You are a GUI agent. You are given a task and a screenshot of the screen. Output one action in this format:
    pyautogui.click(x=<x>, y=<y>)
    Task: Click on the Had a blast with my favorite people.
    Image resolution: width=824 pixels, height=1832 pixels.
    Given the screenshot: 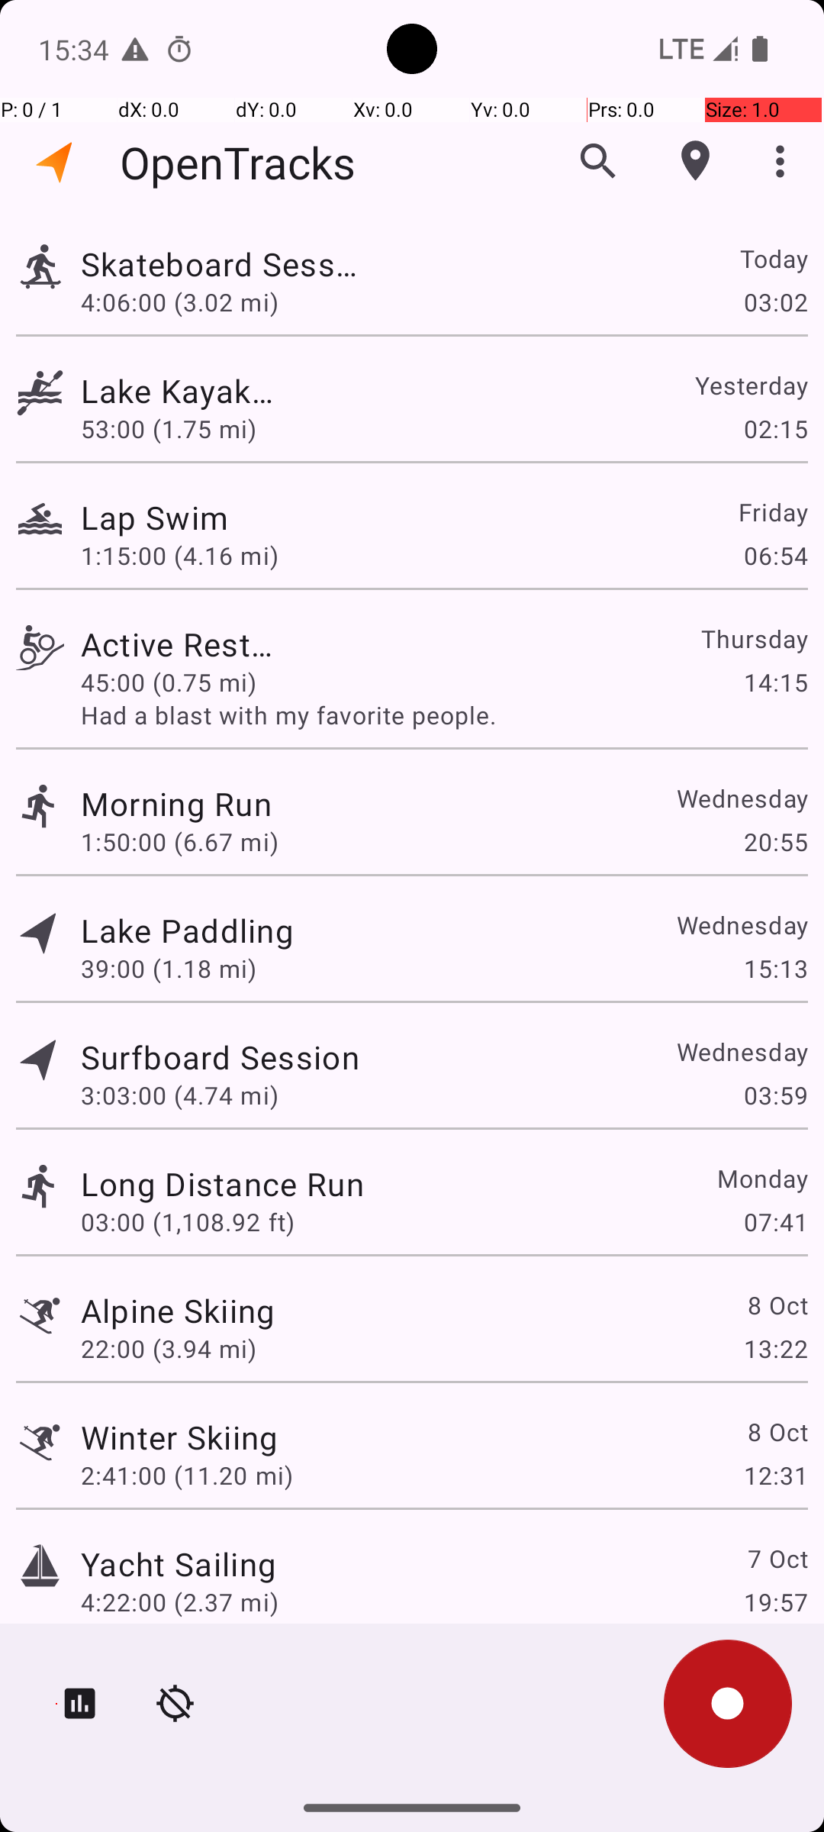 What is the action you would take?
    pyautogui.click(x=444, y=714)
    